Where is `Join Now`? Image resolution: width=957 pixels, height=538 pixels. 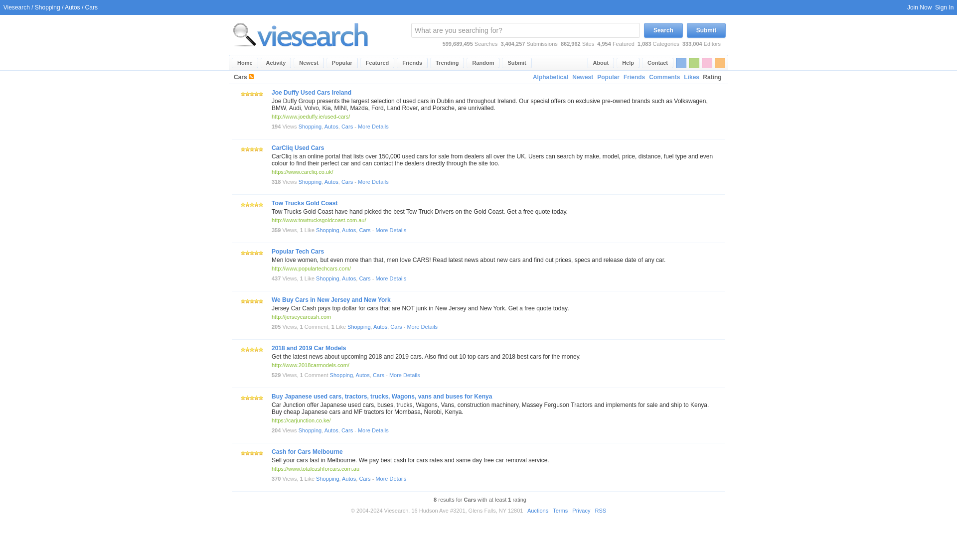 Join Now is located at coordinates (919, 7).